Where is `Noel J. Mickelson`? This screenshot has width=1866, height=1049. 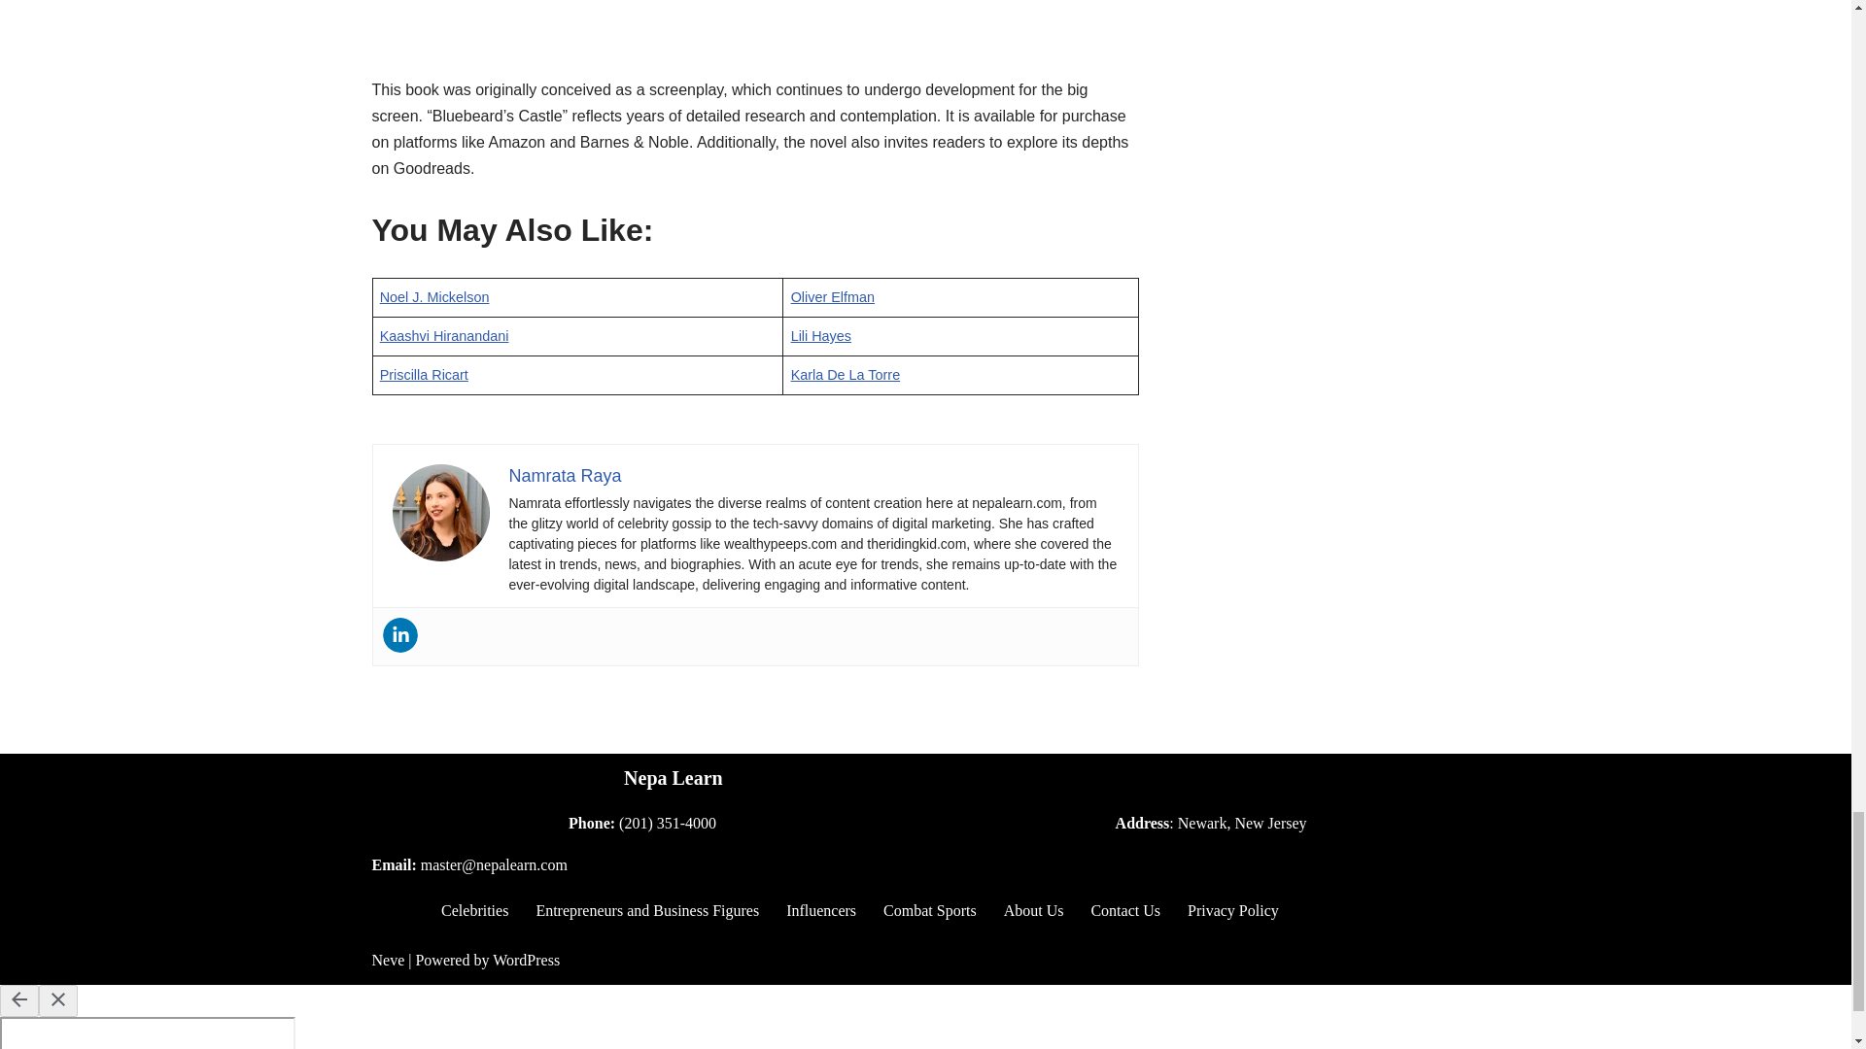 Noel J. Mickelson is located at coordinates (434, 297).